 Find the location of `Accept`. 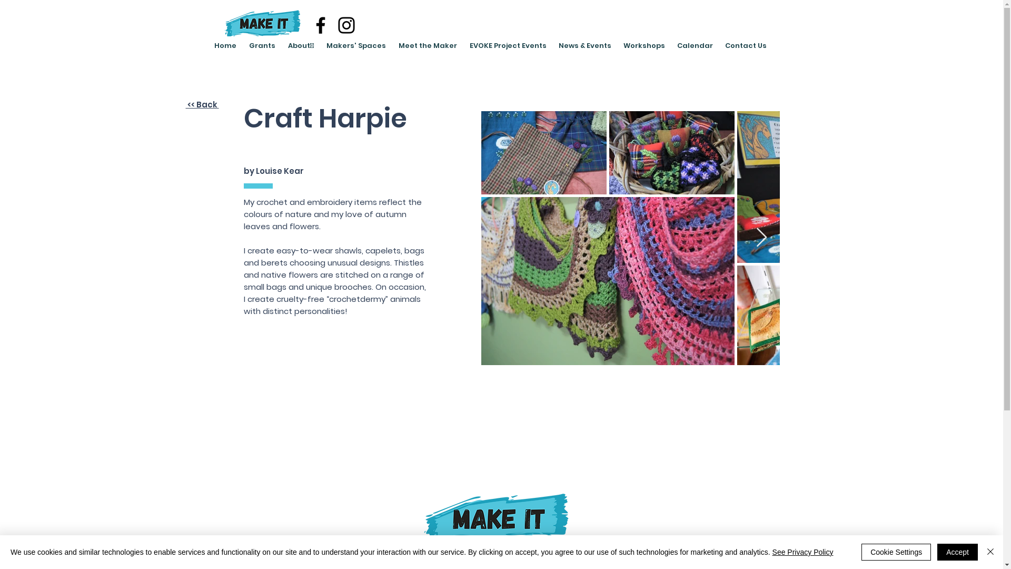

Accept is located at coordinates (957, 552).